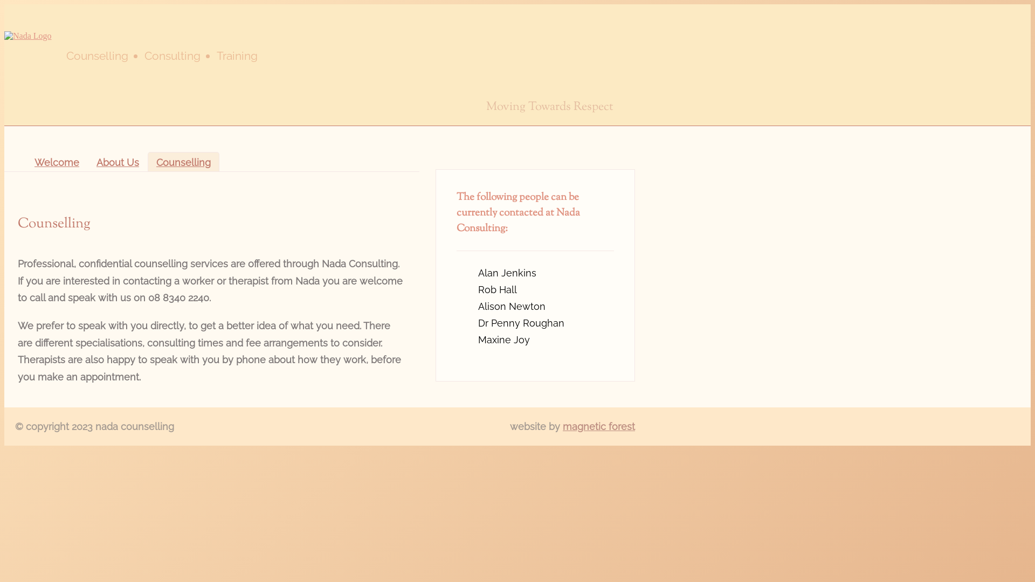 Image resolution: width=1035 pixels, height=582 pixels. I want to click on Counselling, so click(183, 162).